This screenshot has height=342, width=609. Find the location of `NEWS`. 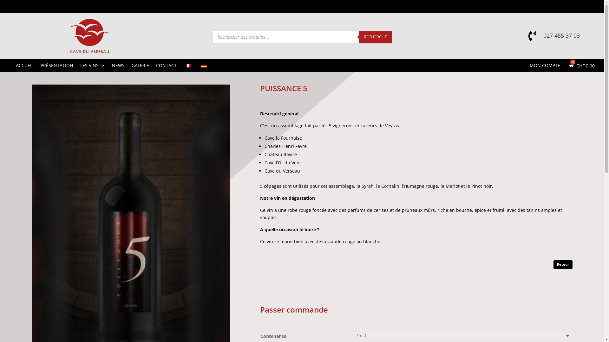

NEWS is located at coordinates (118, 67).